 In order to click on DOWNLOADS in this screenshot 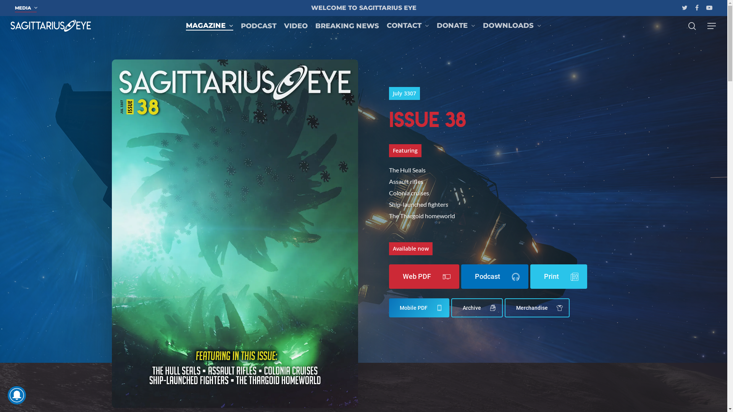, I will do `click(512, 26)`.